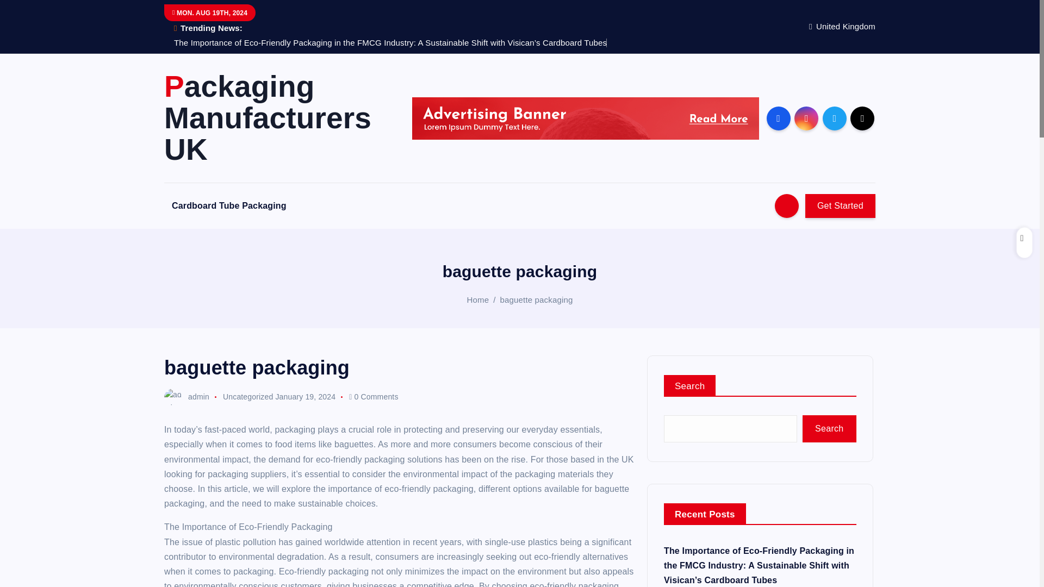  Describe the element at coordinates (536, 300) in the screenshot. I see `baguette packaging` at that location.